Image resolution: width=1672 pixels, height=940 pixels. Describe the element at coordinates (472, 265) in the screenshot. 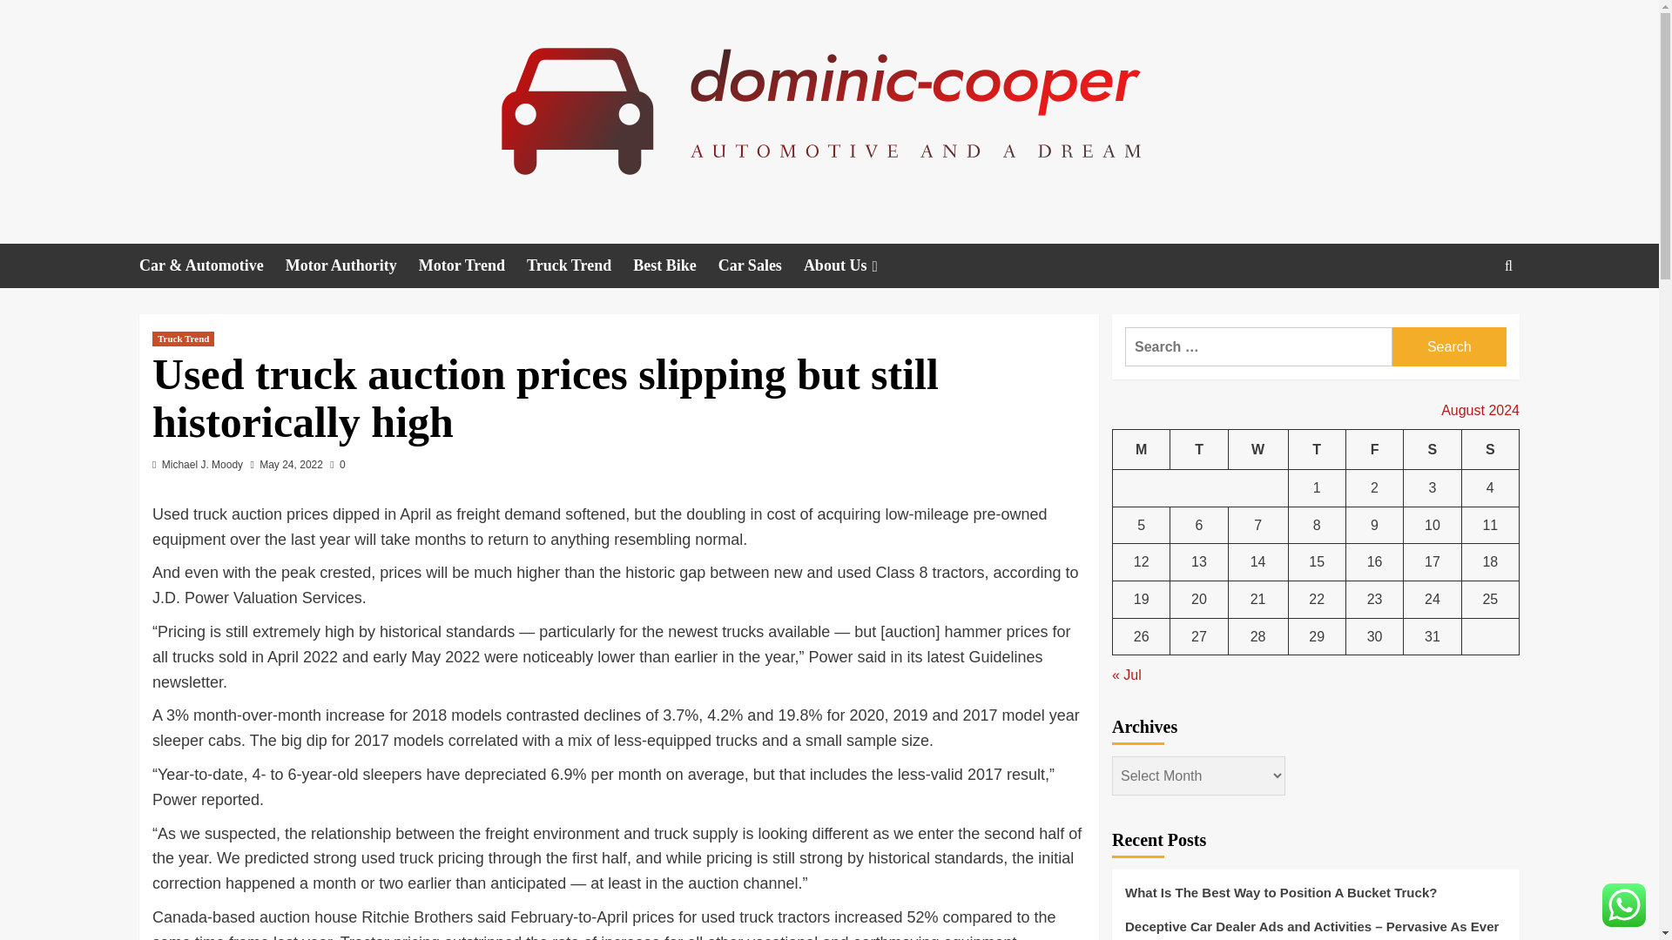

I see `Motor Trend` at that location.